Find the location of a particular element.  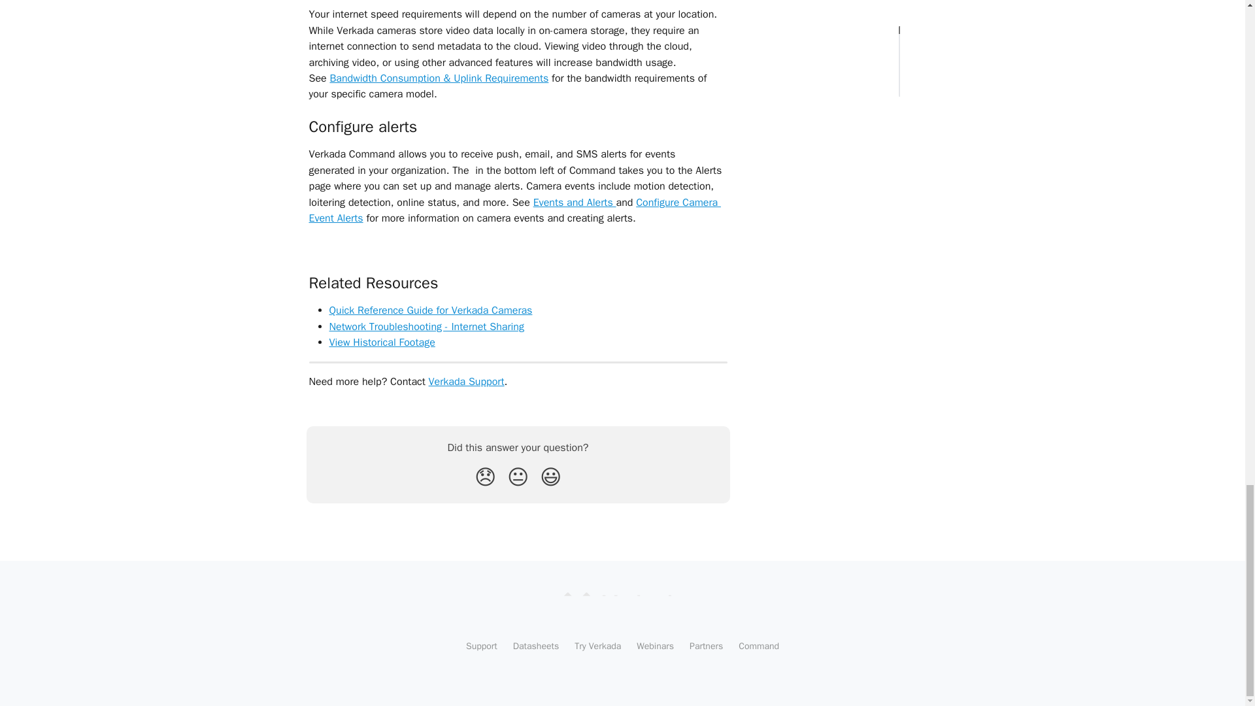

Events and Alerts is located at coordinates (575, 203).